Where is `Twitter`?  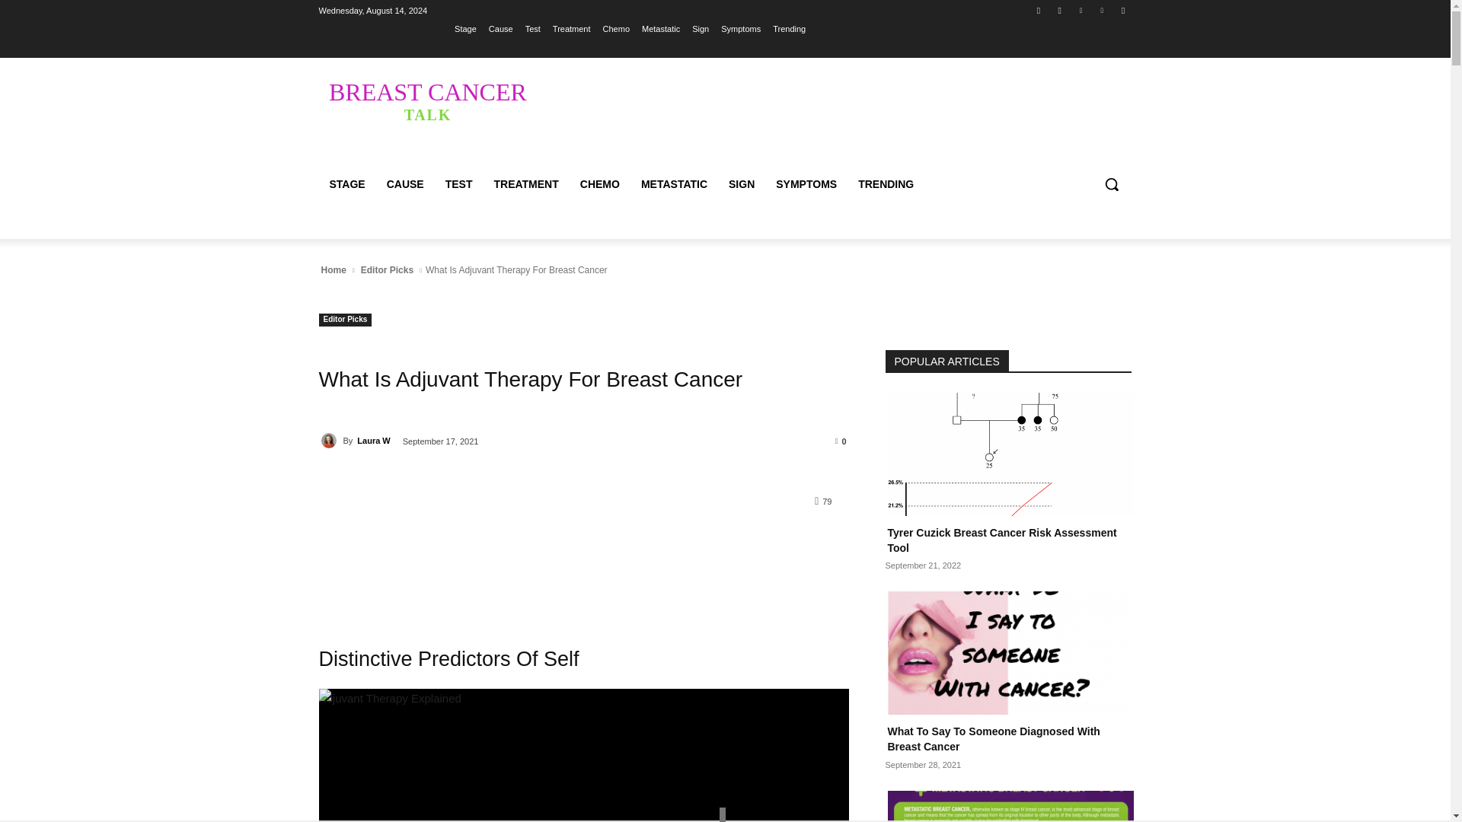
Twitter is located at coordinates (347, 184).